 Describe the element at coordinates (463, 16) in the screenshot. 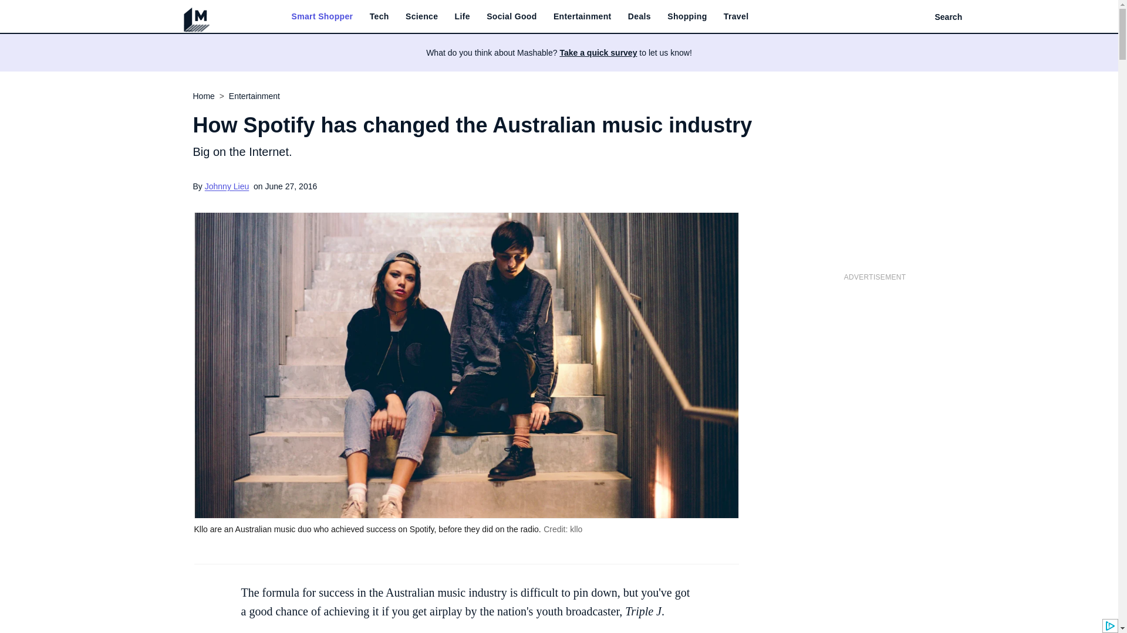

I see `Life` at that location.